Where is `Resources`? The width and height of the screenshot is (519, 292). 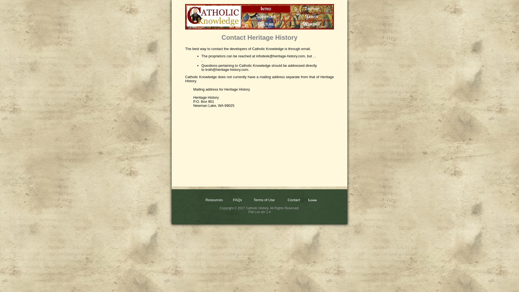 Resources is located at coordinates (214, 200).